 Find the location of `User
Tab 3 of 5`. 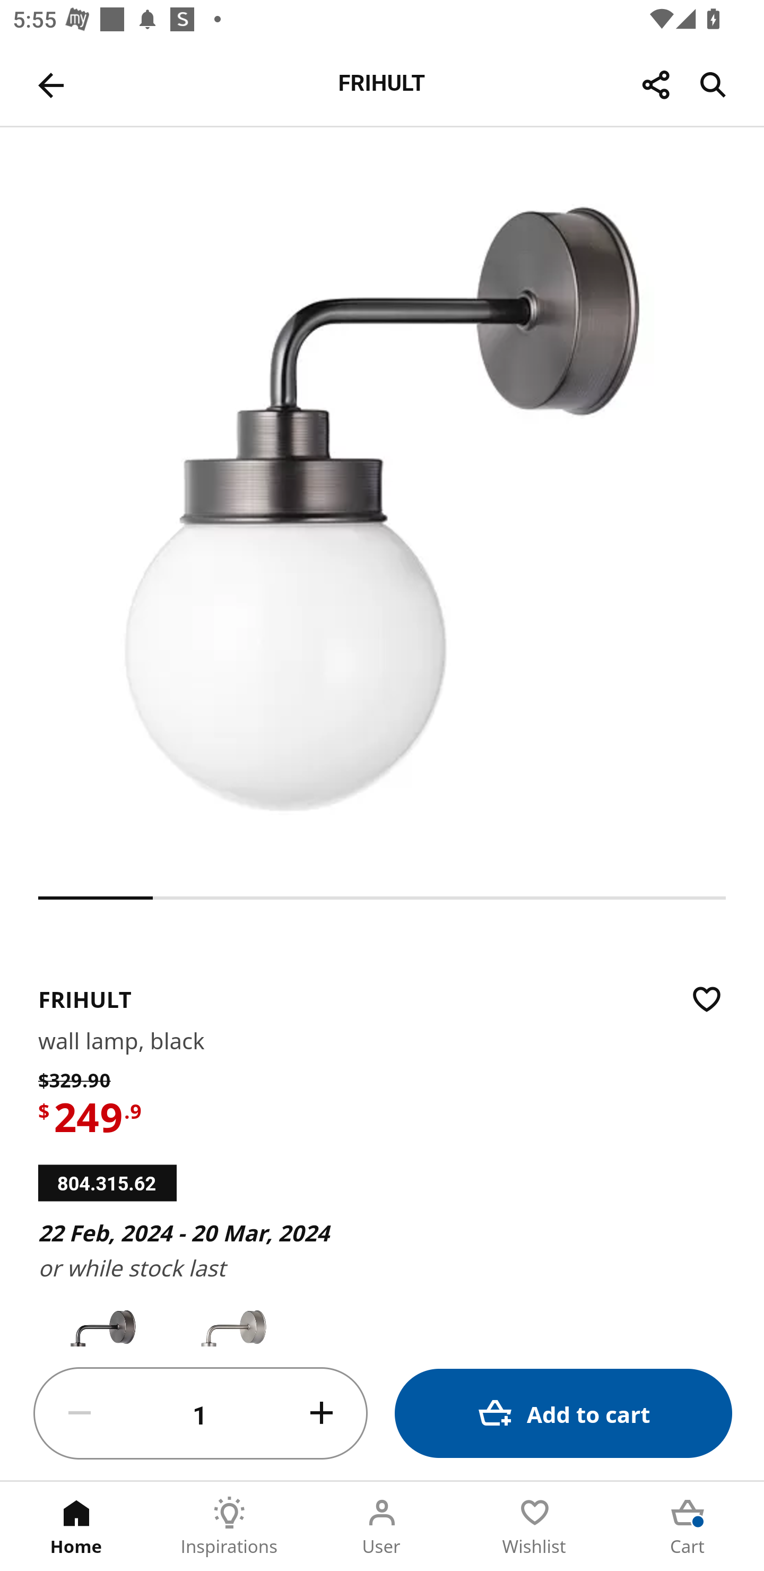

User
Tab 3 of 5 is located at coordinates (382, 1526).